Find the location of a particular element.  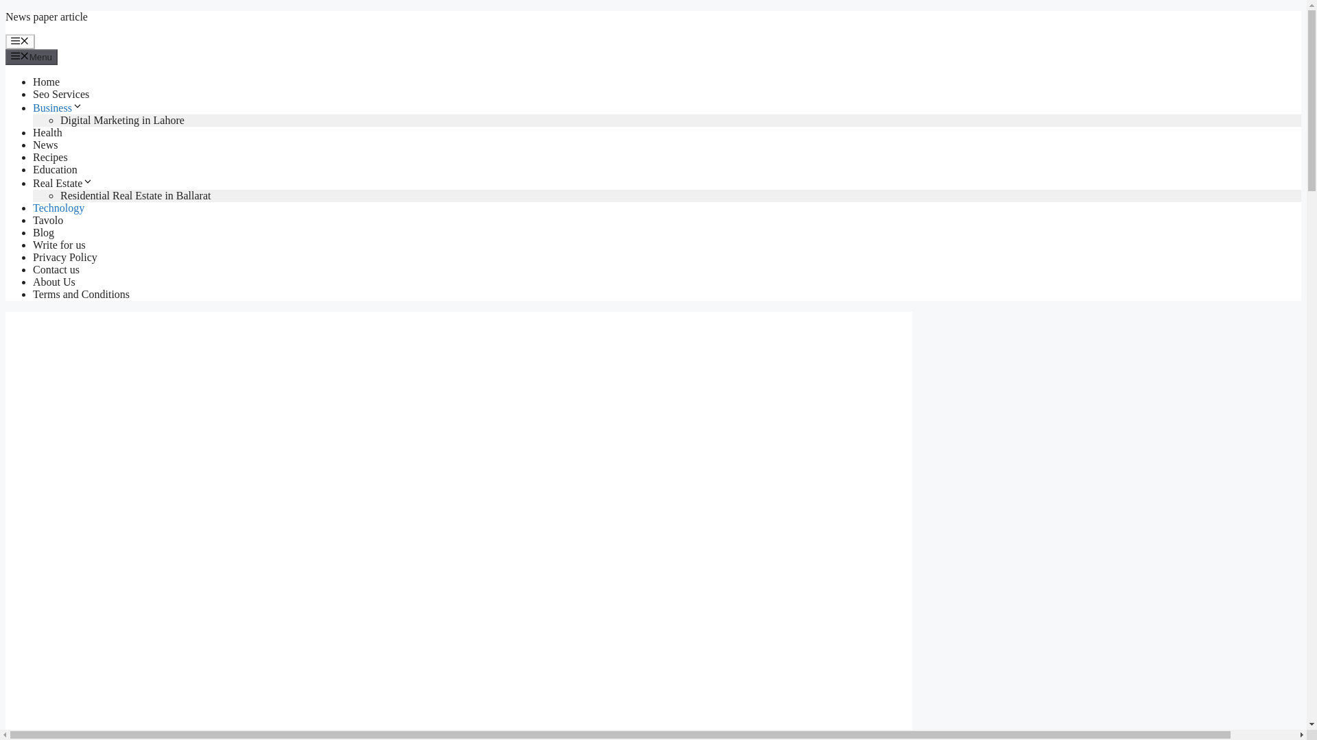

Real Estate is located at coordinates (63, 184).